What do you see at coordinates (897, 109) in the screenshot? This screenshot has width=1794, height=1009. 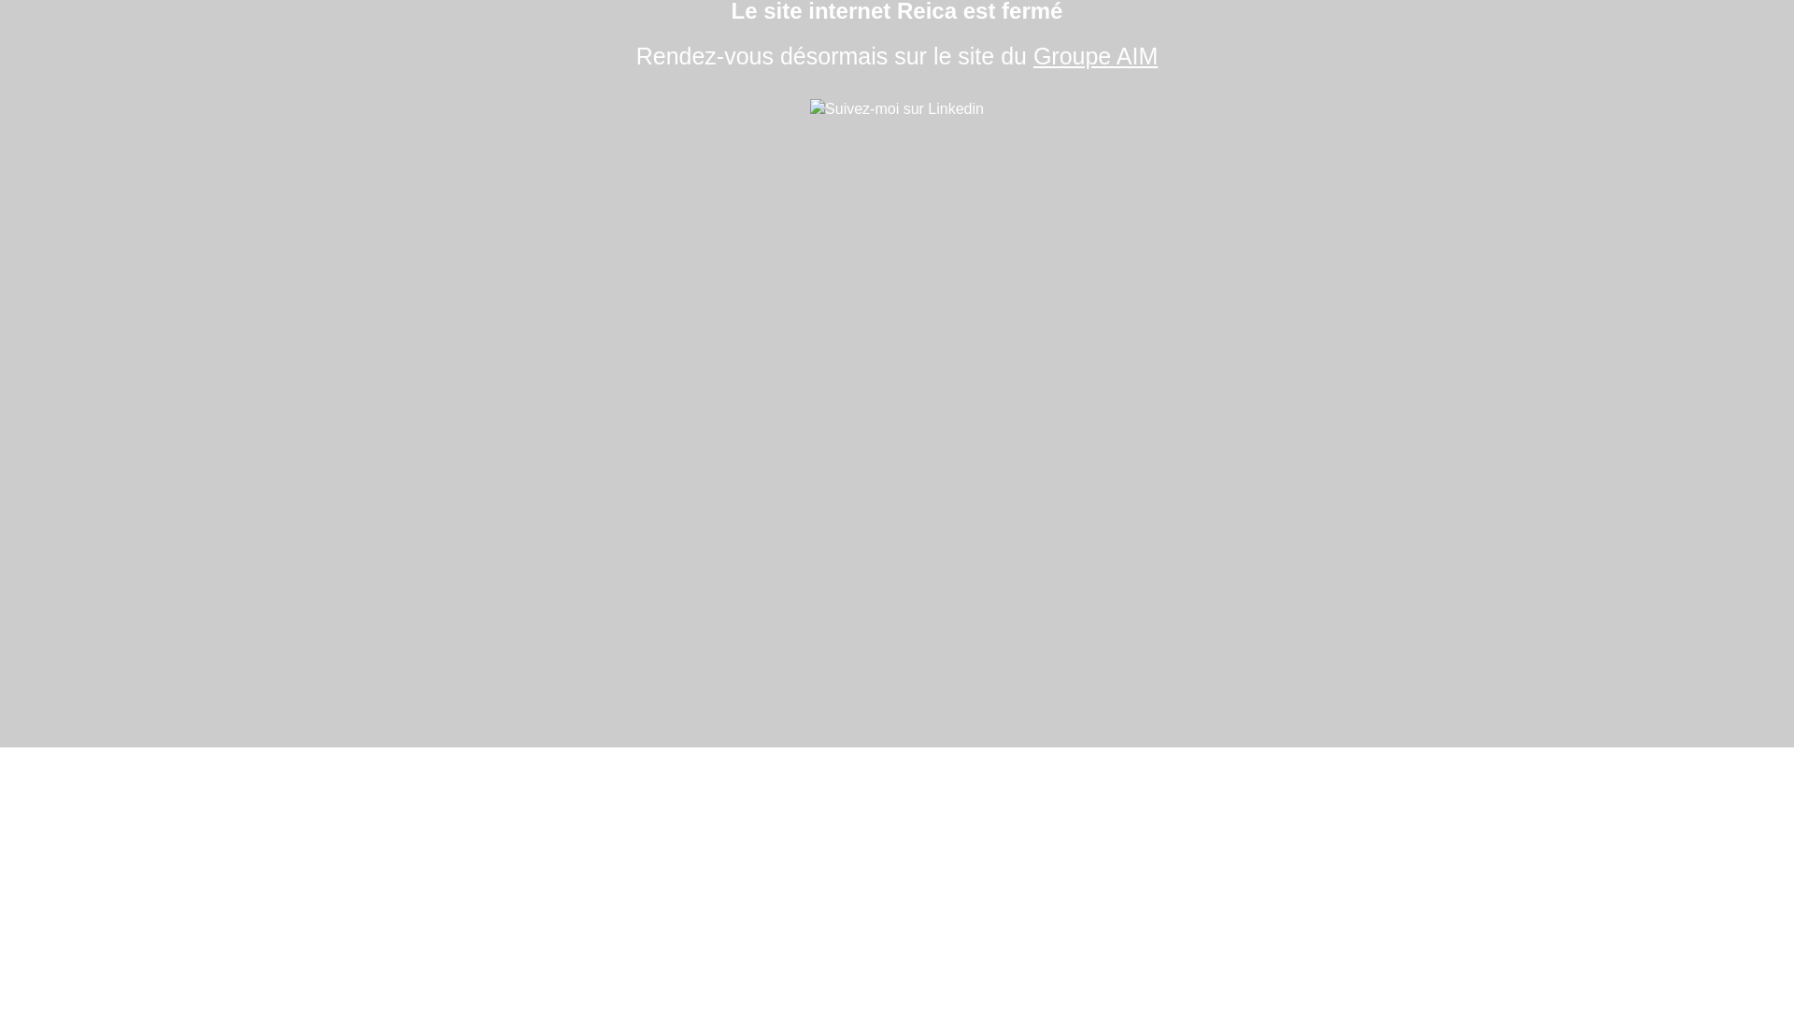 I see `Suivez-moi sur Linkedin` at bounding box center [897, 109].